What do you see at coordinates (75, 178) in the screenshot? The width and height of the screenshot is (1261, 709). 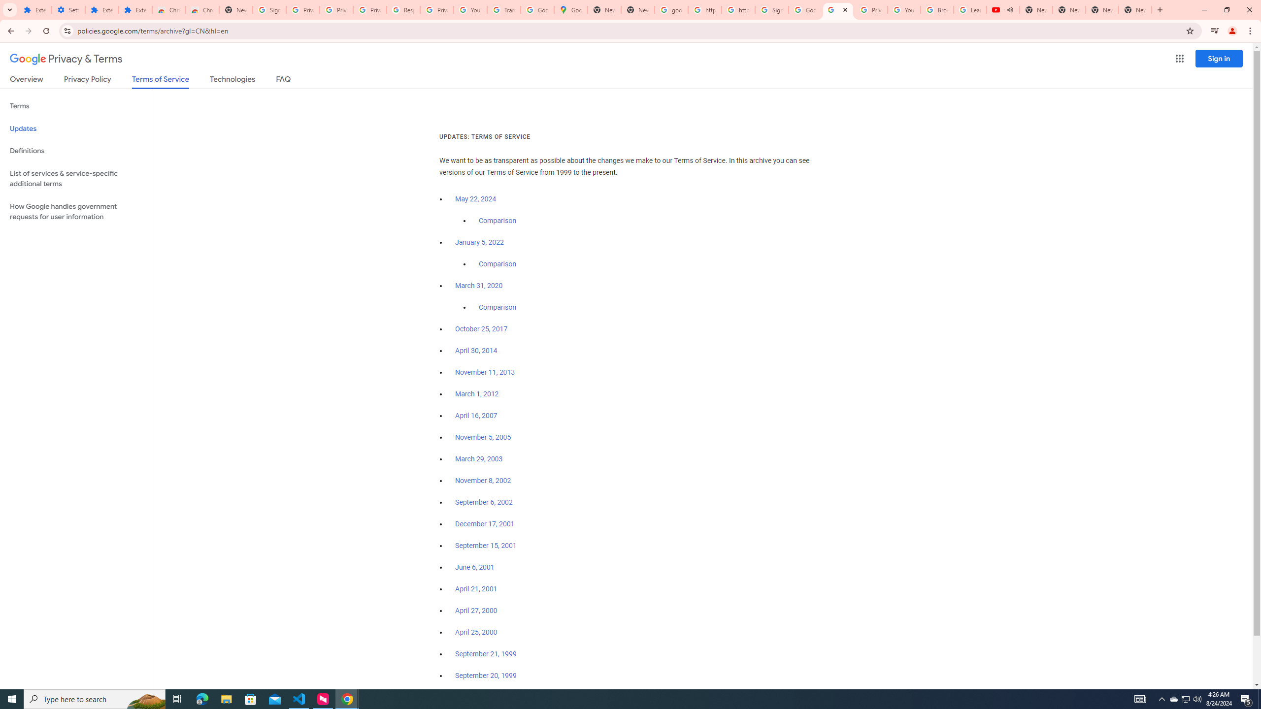 I see `List of services & service-specific additional terms` at bounding box center [75, 178].